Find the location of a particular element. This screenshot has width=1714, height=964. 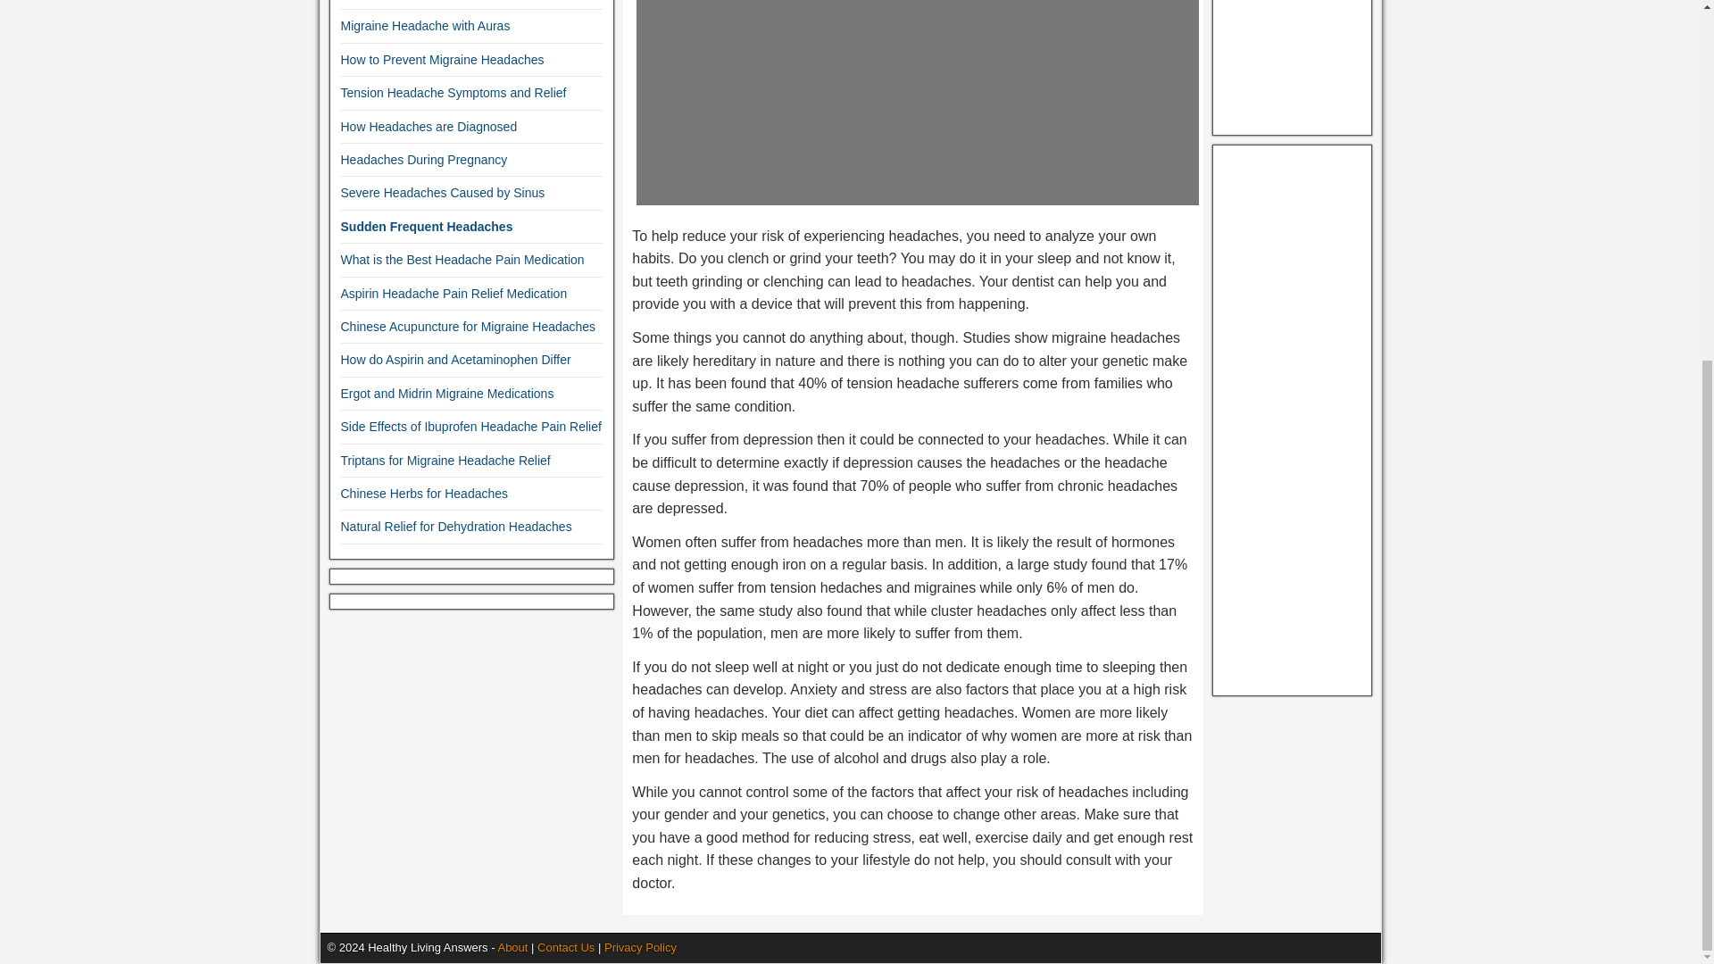

Contact Us is located at coordinates (566, 948).